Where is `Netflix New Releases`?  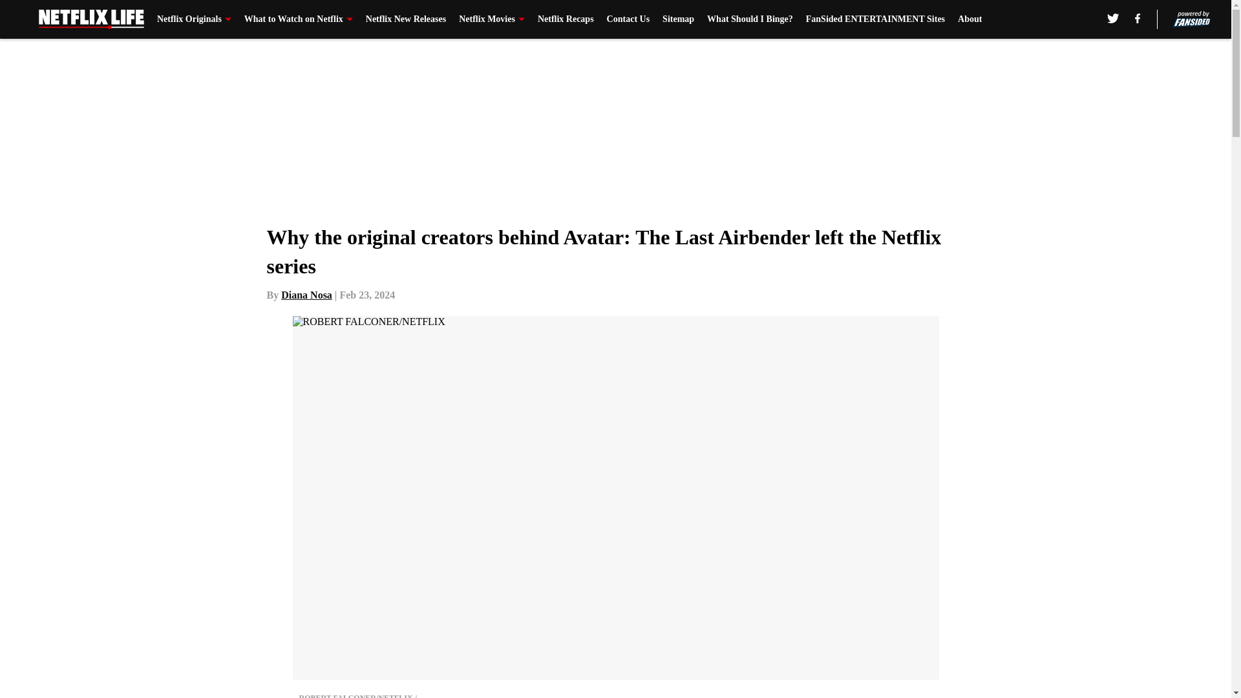
Netflix New Releases is located at coordinates (406, 19).